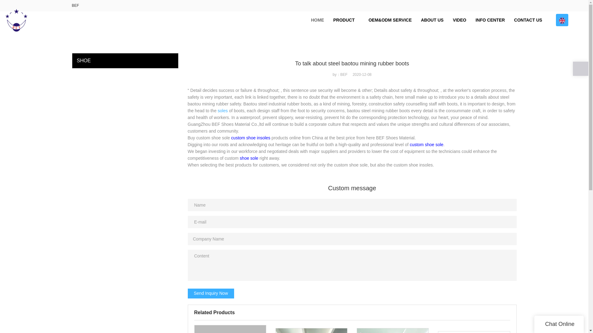 This screenshot has width=593, height=333. Describe the element at coordinates (249, 158) in the screenshot. I see `shoe sole` at that location.